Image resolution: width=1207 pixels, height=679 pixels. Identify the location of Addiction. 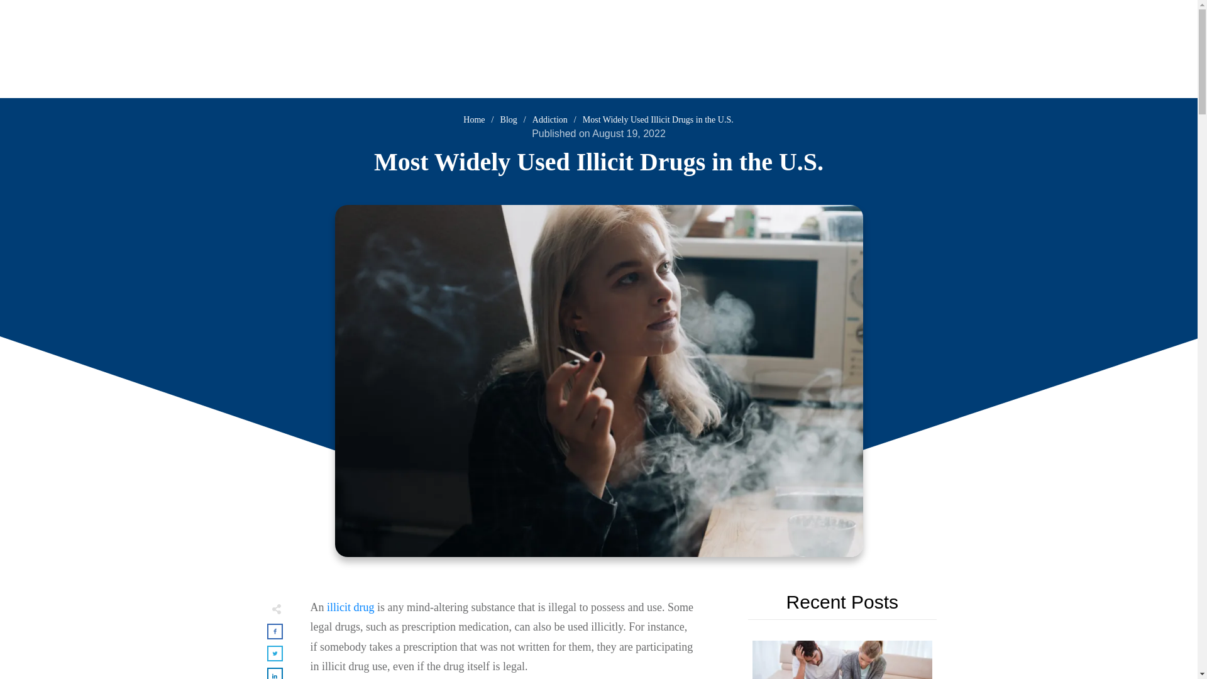
(549, 119).